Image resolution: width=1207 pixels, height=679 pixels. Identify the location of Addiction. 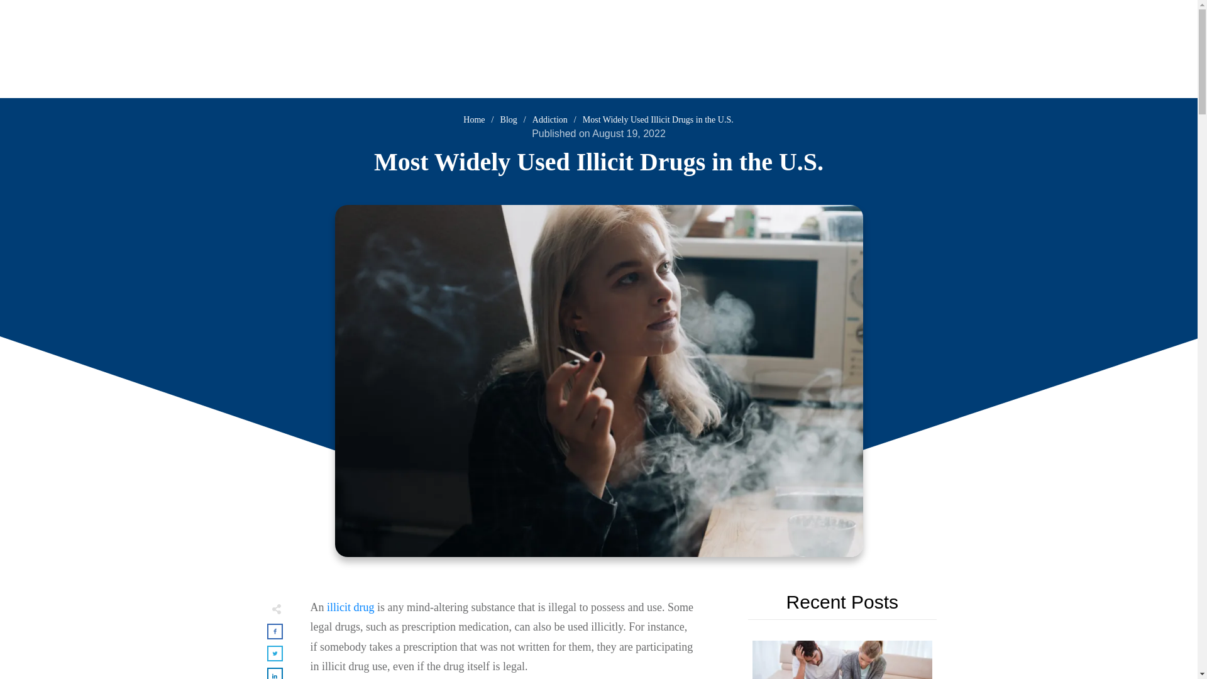
(549, 119).